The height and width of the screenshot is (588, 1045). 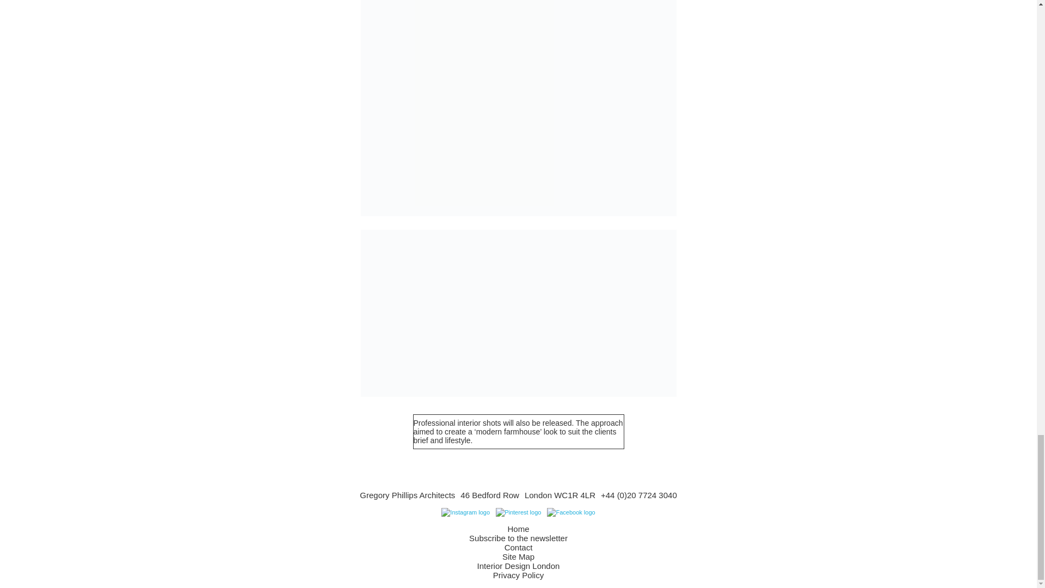 What do you see at coordinates (518, 529) in the screenshot?
I see `Home` at bounding box center [518, 529].